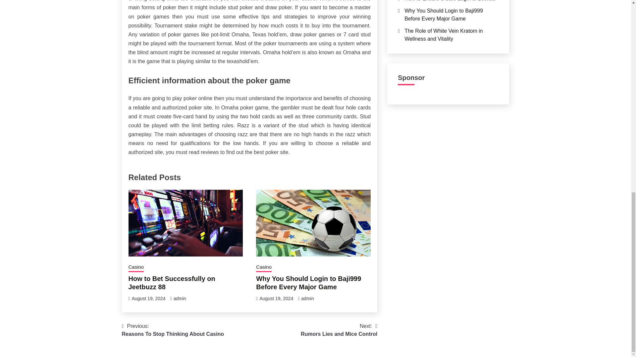 The width and height of the screenshot is (636, 357). What do you see at coordinates (309, 283) in the screenshot?
I see `Why You Should Login to Baji999 Before Every Major Game` at bounding box center [309, 283].